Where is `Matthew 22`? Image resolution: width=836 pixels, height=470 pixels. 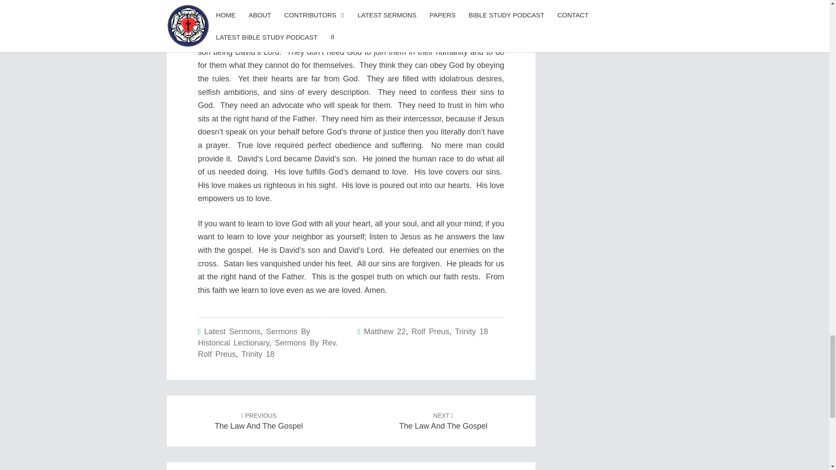 Matthew 22 is located at coordinates (384, 332).